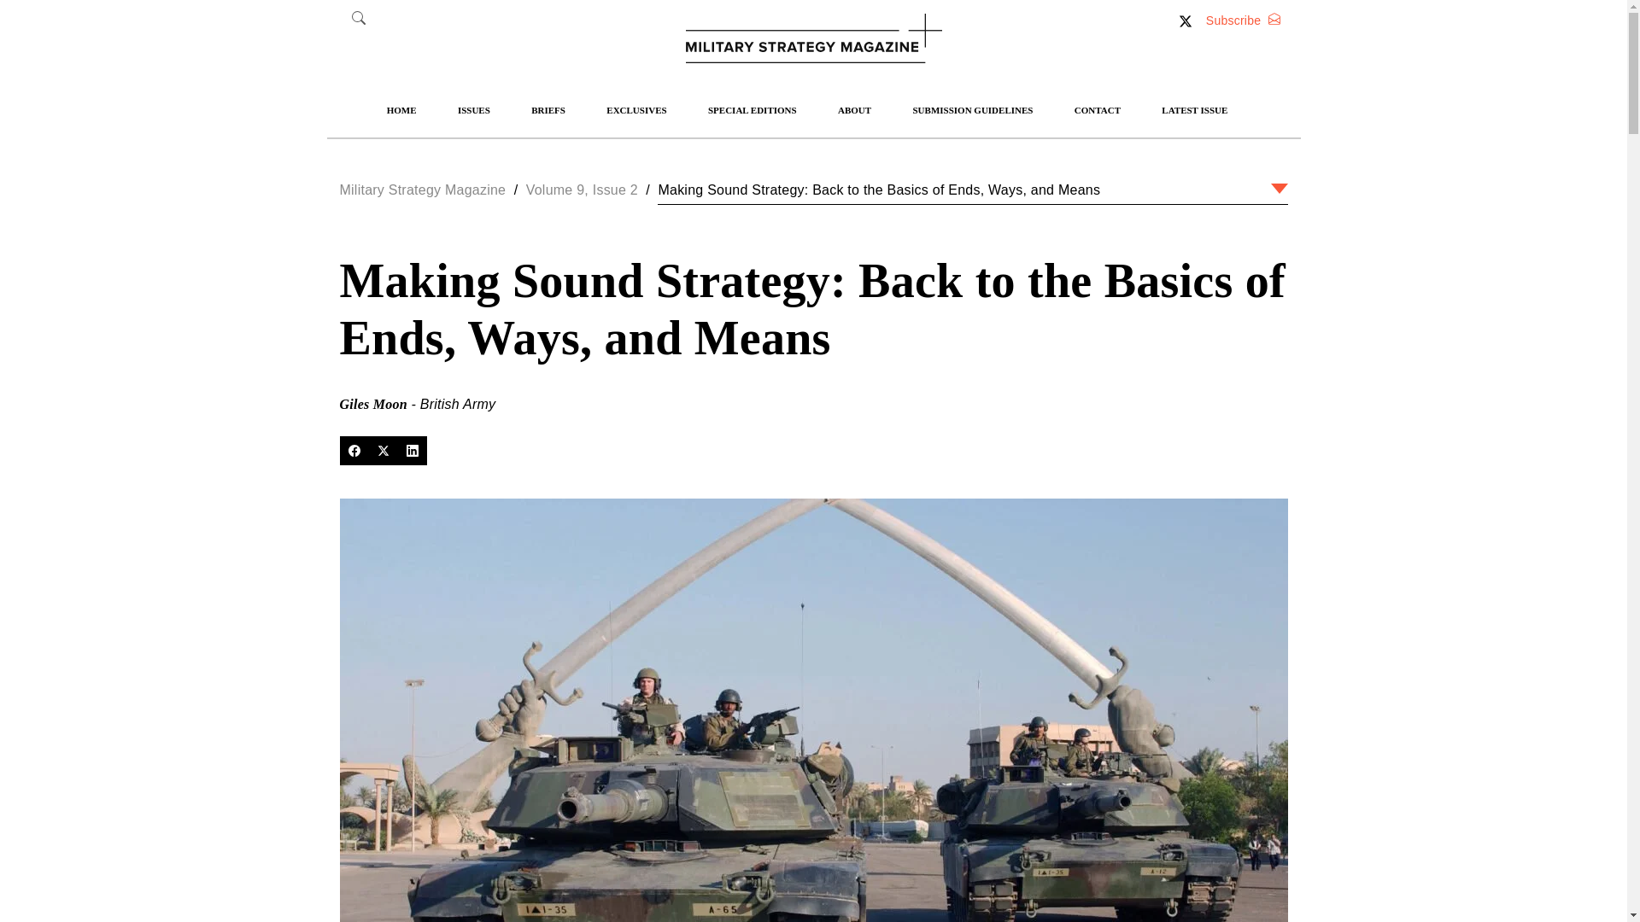 This screenshot has height=922, width=1640. I want to click on Volume 9, Issue 2, so click(582, 190).